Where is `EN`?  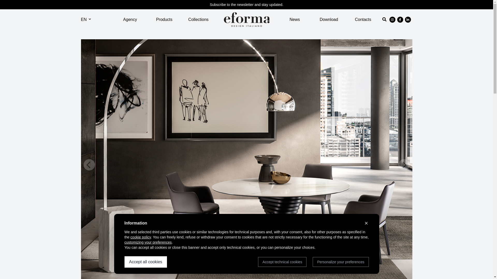
EN is located at coordinates (86, 19).